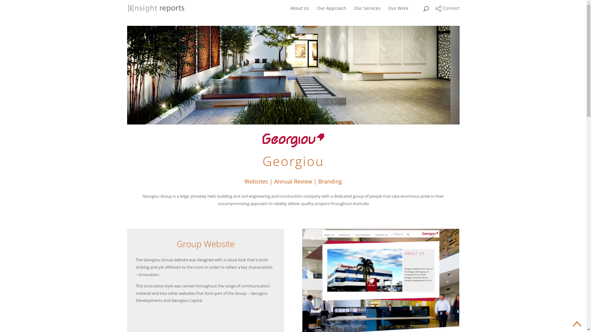  I want to click on Go to top of page, so click(577, 324).